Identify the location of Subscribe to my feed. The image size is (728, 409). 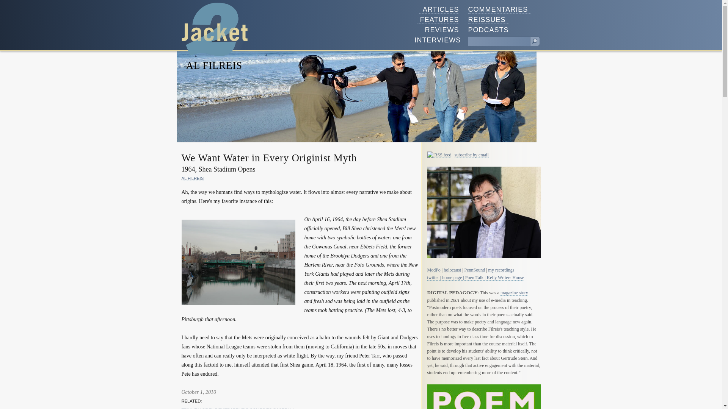
(430, 155).